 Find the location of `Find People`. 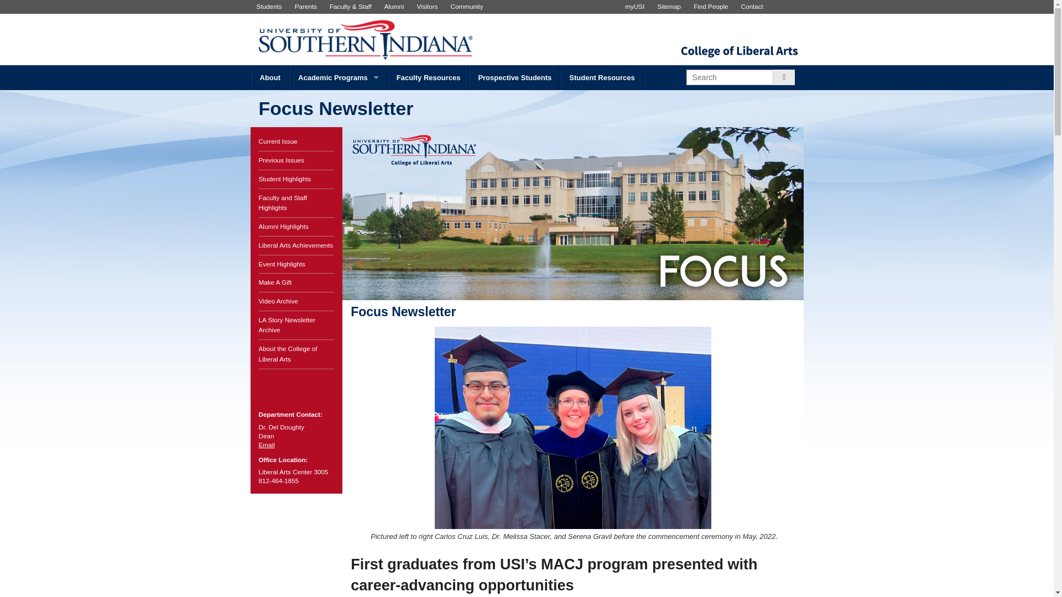

Find People is located at coordinates (710, 7).